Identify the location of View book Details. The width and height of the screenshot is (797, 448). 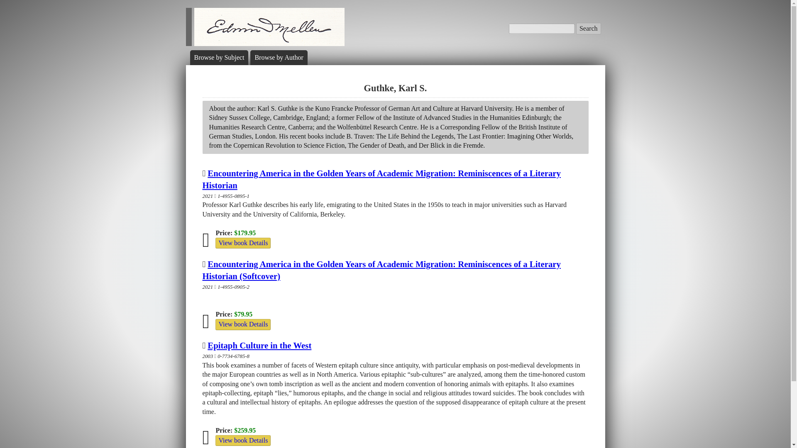
(243, 243).